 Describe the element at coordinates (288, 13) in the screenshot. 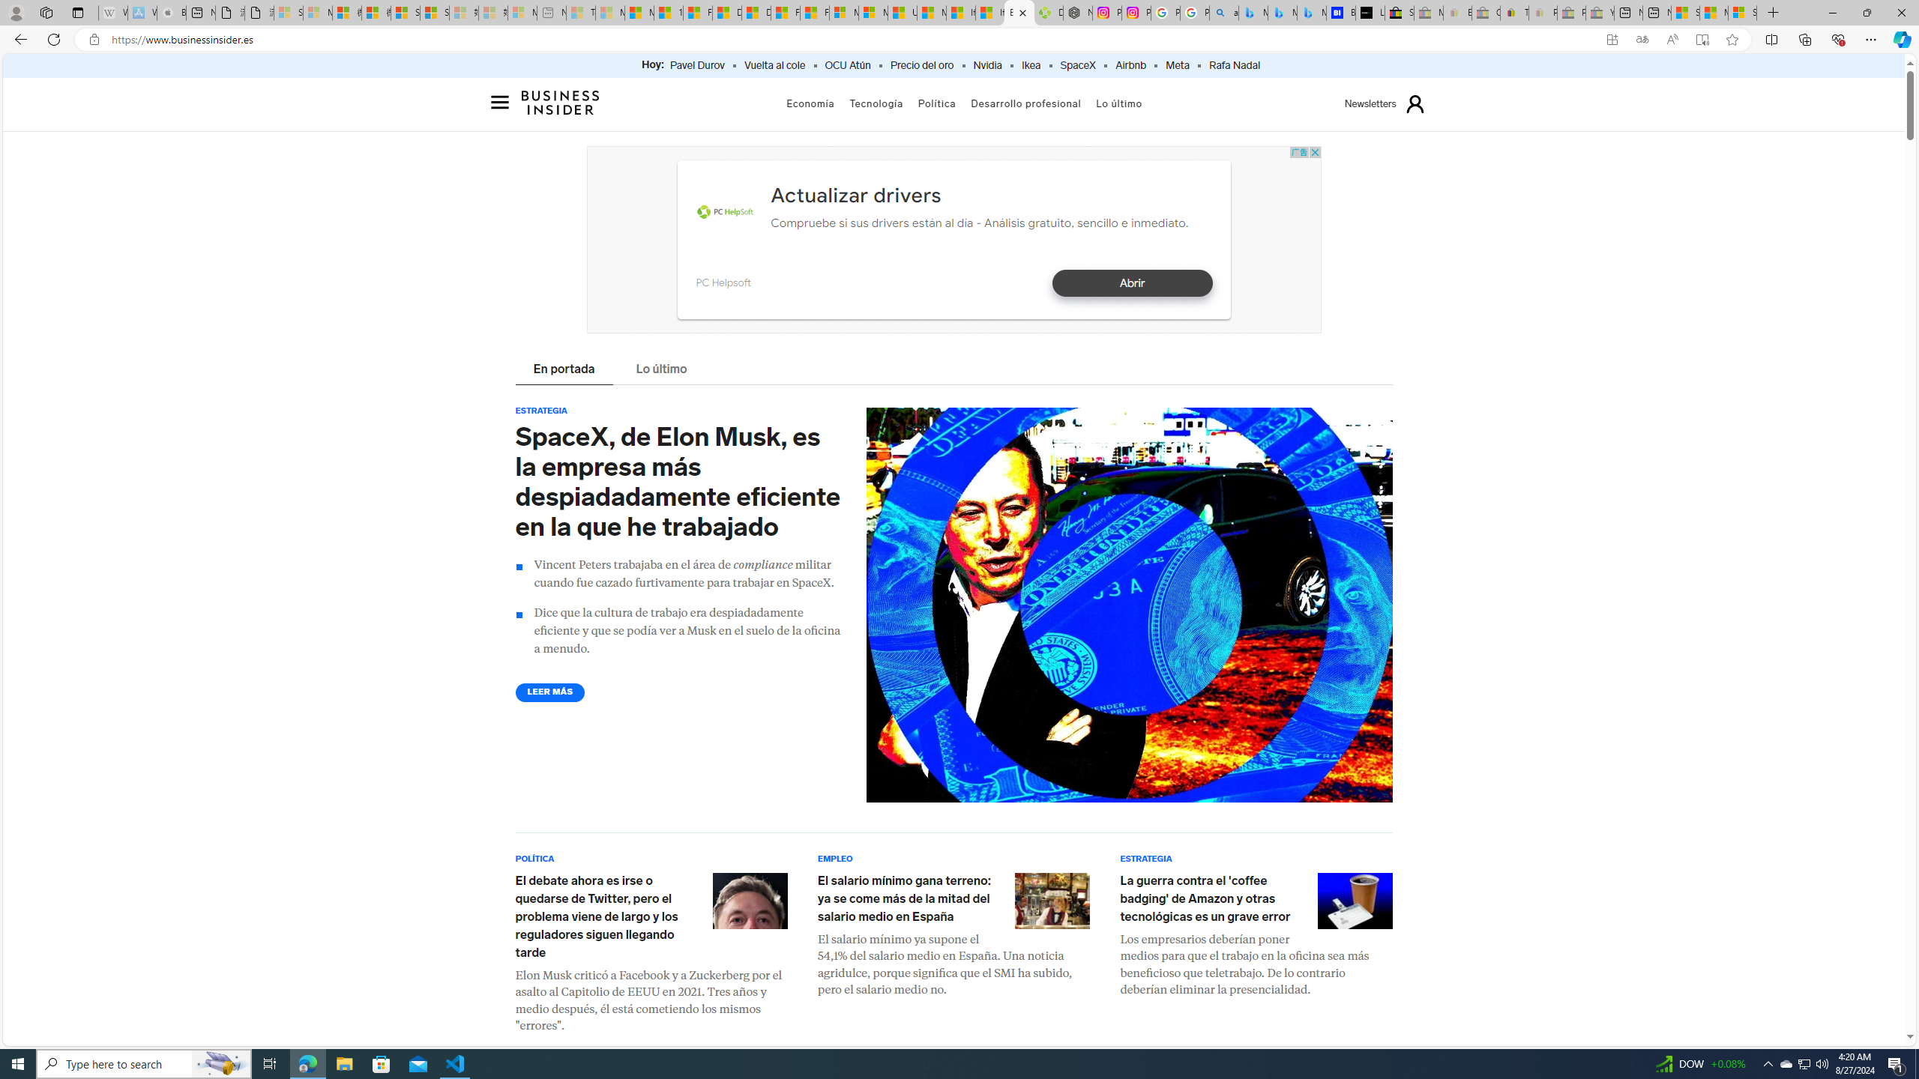

I see `Sign in to your Microsoft account - Sleeping` at that location.